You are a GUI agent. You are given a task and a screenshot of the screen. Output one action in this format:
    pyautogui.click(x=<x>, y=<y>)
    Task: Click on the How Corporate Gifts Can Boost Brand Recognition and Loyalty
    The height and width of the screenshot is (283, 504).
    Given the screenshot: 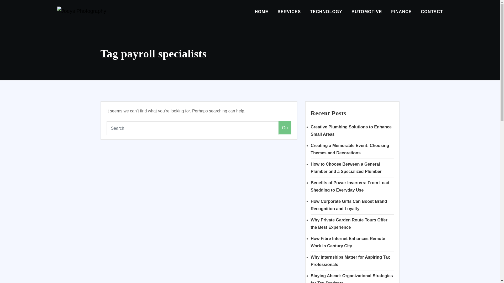 What is the action you would take?
    pyautogui.click(x=349, y=205)
    